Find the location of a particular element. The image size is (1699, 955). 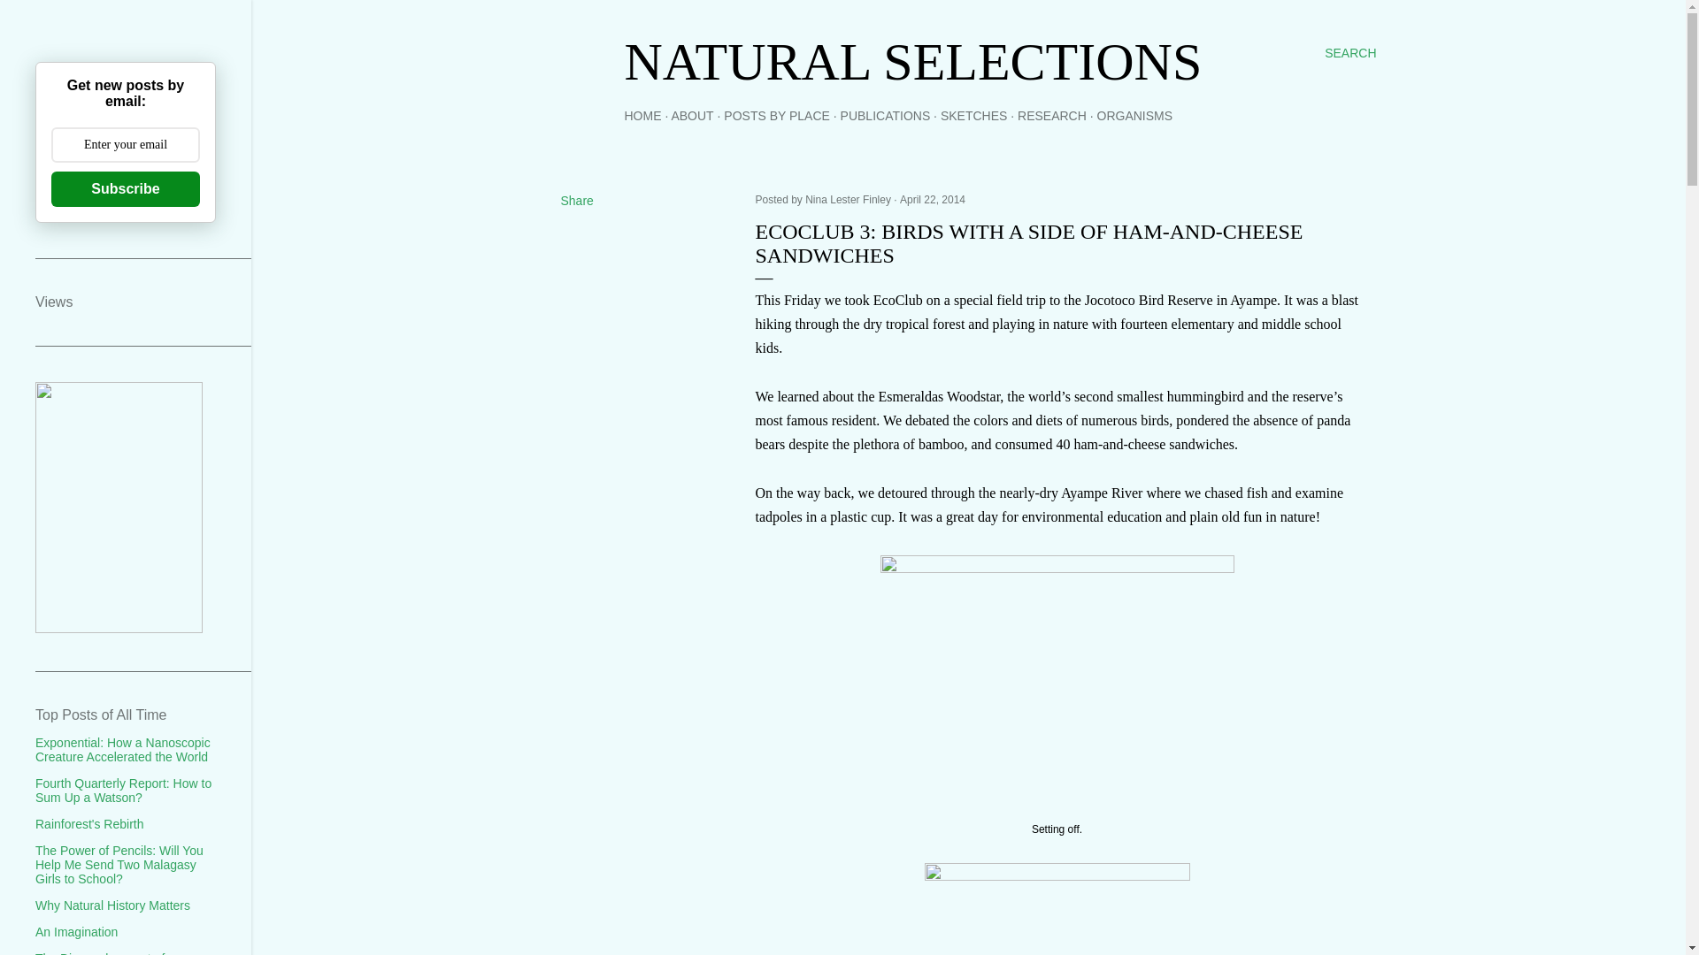

RESEARCH is located at coordinates (1052, 116).